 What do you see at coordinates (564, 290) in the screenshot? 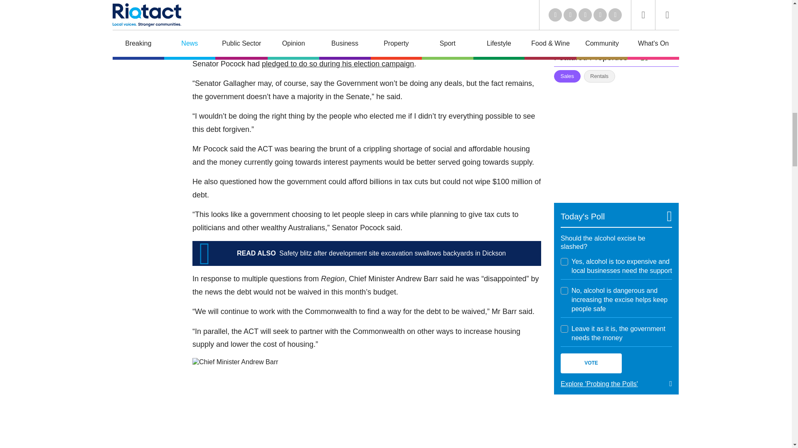
I see `2047` at bounding box center [564, 290].